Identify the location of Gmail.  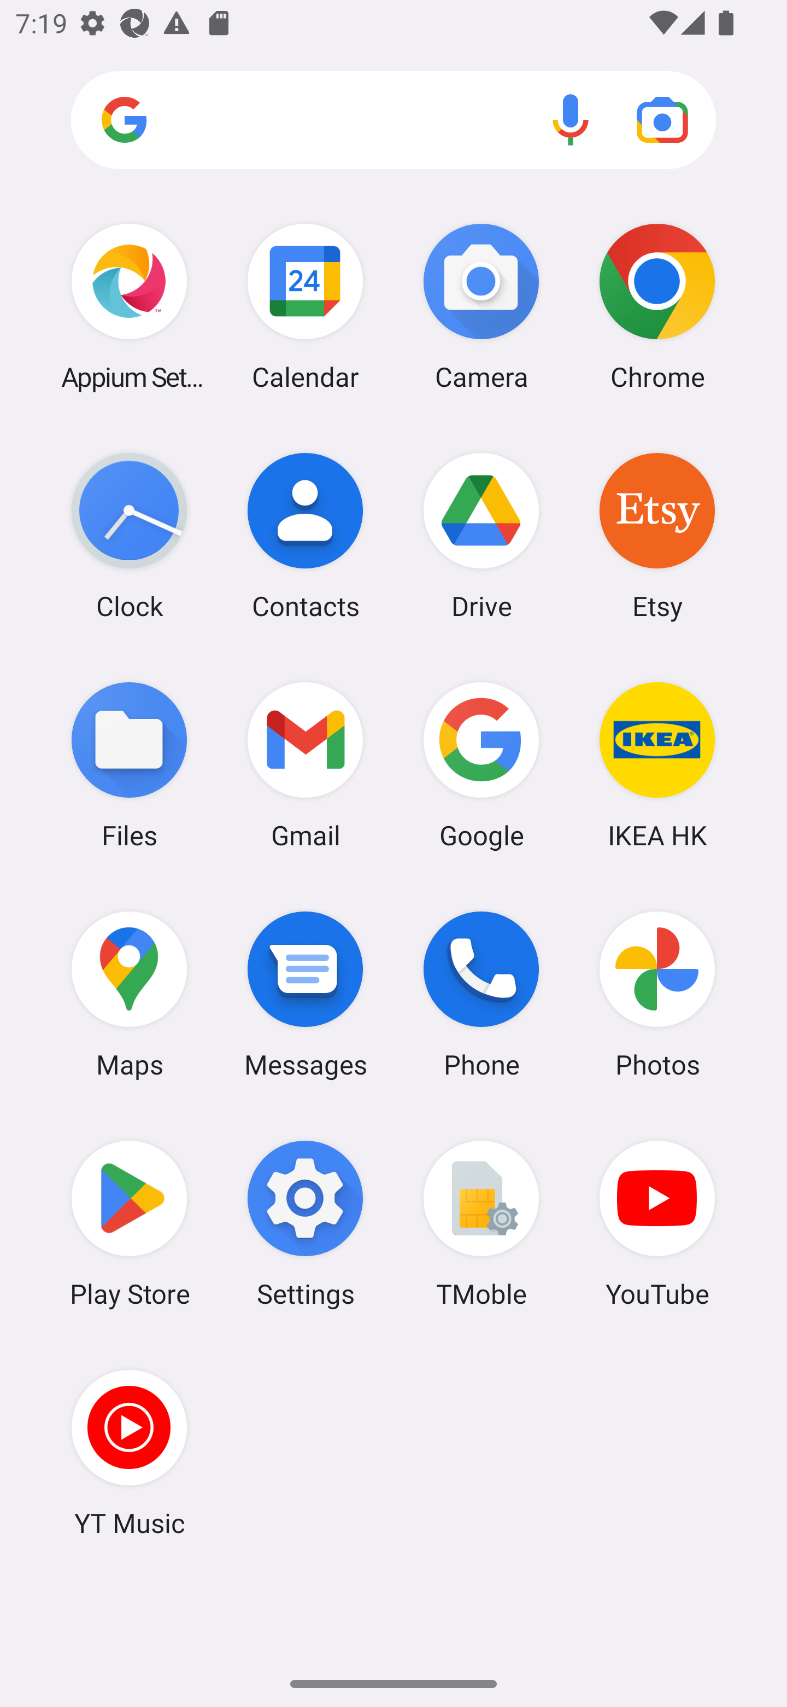
(305, 764).